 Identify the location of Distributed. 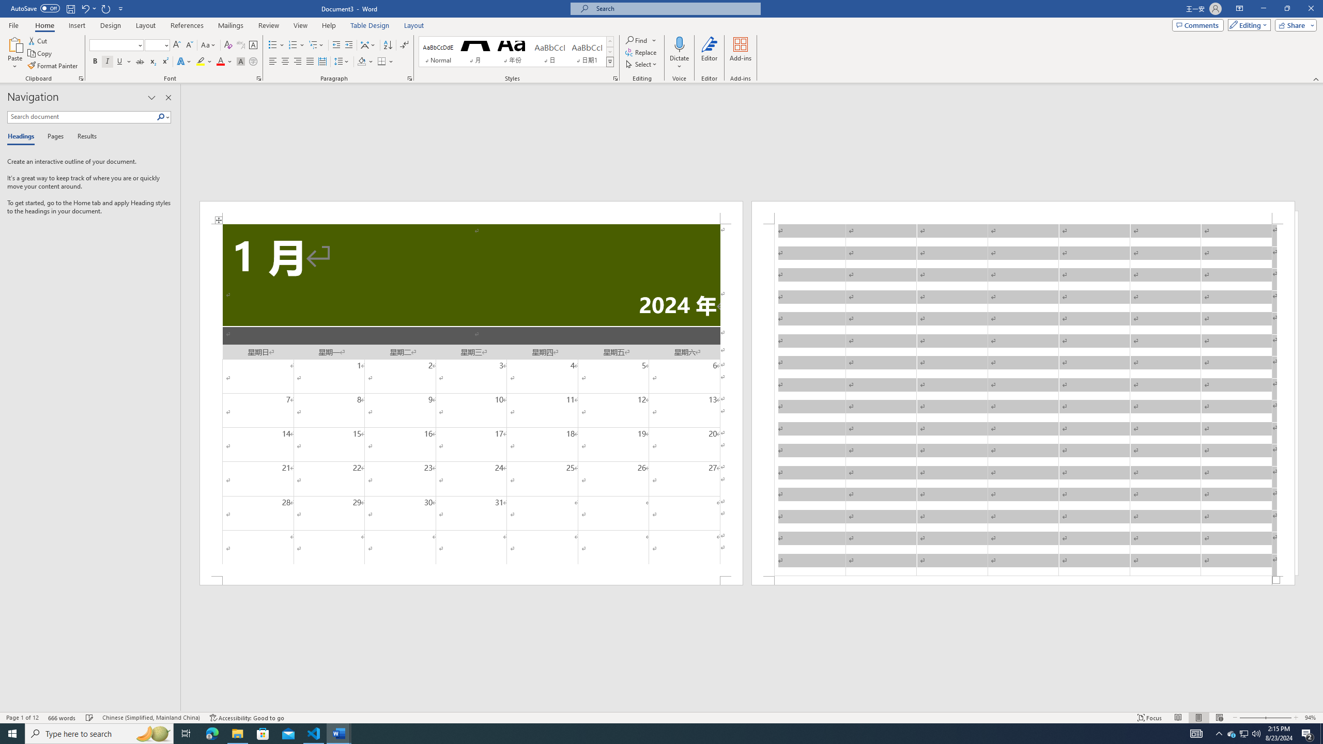
(321, 62).